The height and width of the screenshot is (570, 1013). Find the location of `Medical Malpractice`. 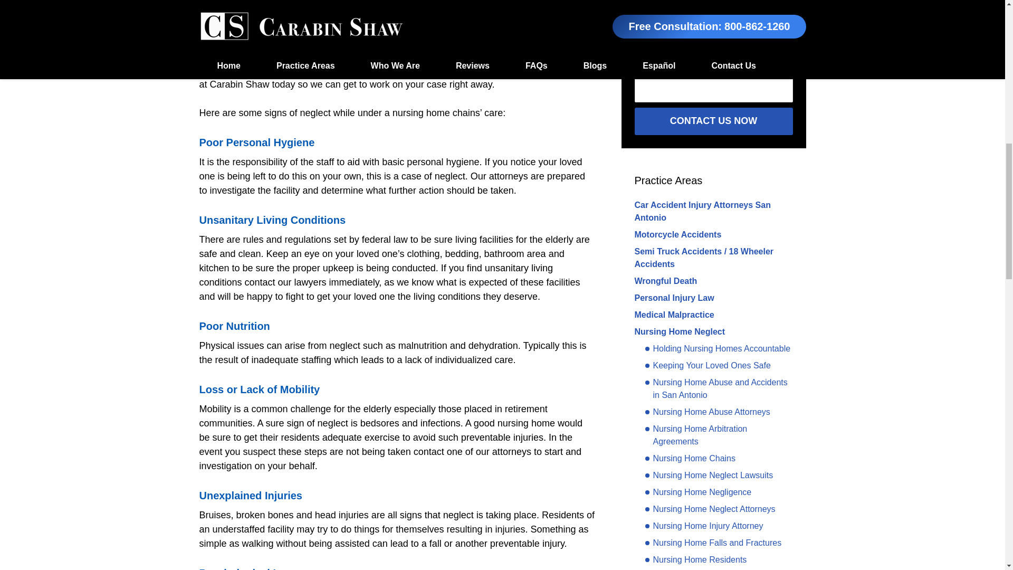

Medical Malpractice is located at coordinates (674, 315).